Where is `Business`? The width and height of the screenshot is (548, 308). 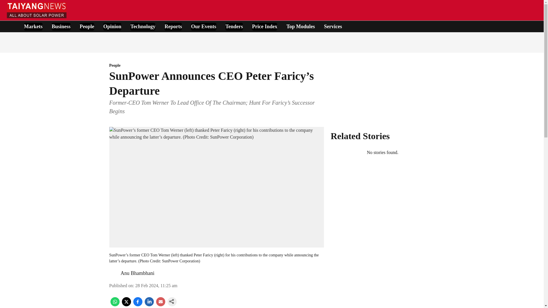 Business is located at coordinates (61, 26).